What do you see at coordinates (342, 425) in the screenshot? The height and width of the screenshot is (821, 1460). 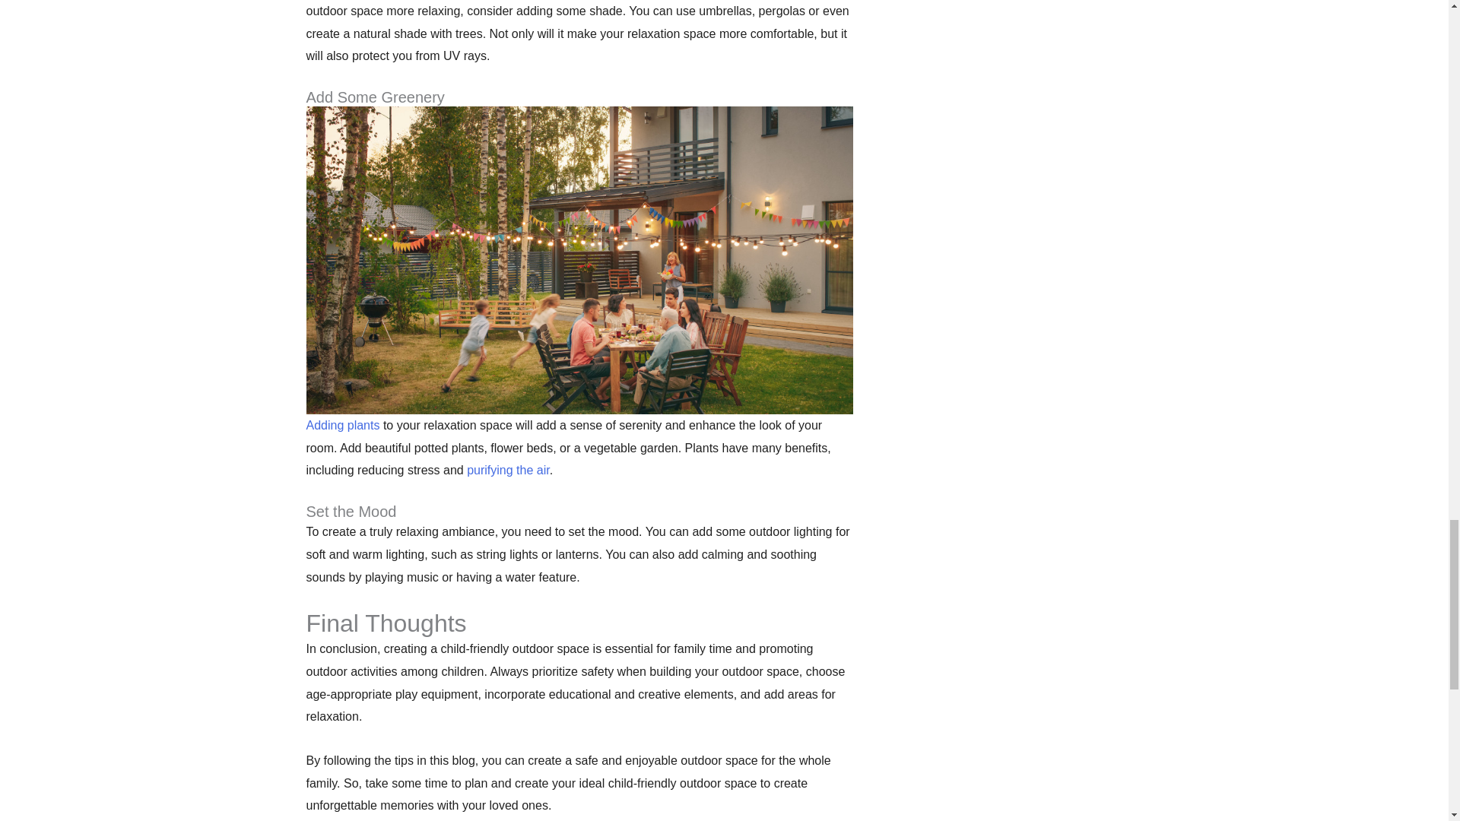 I see `Adding plants` at bounding box center [342, 425].